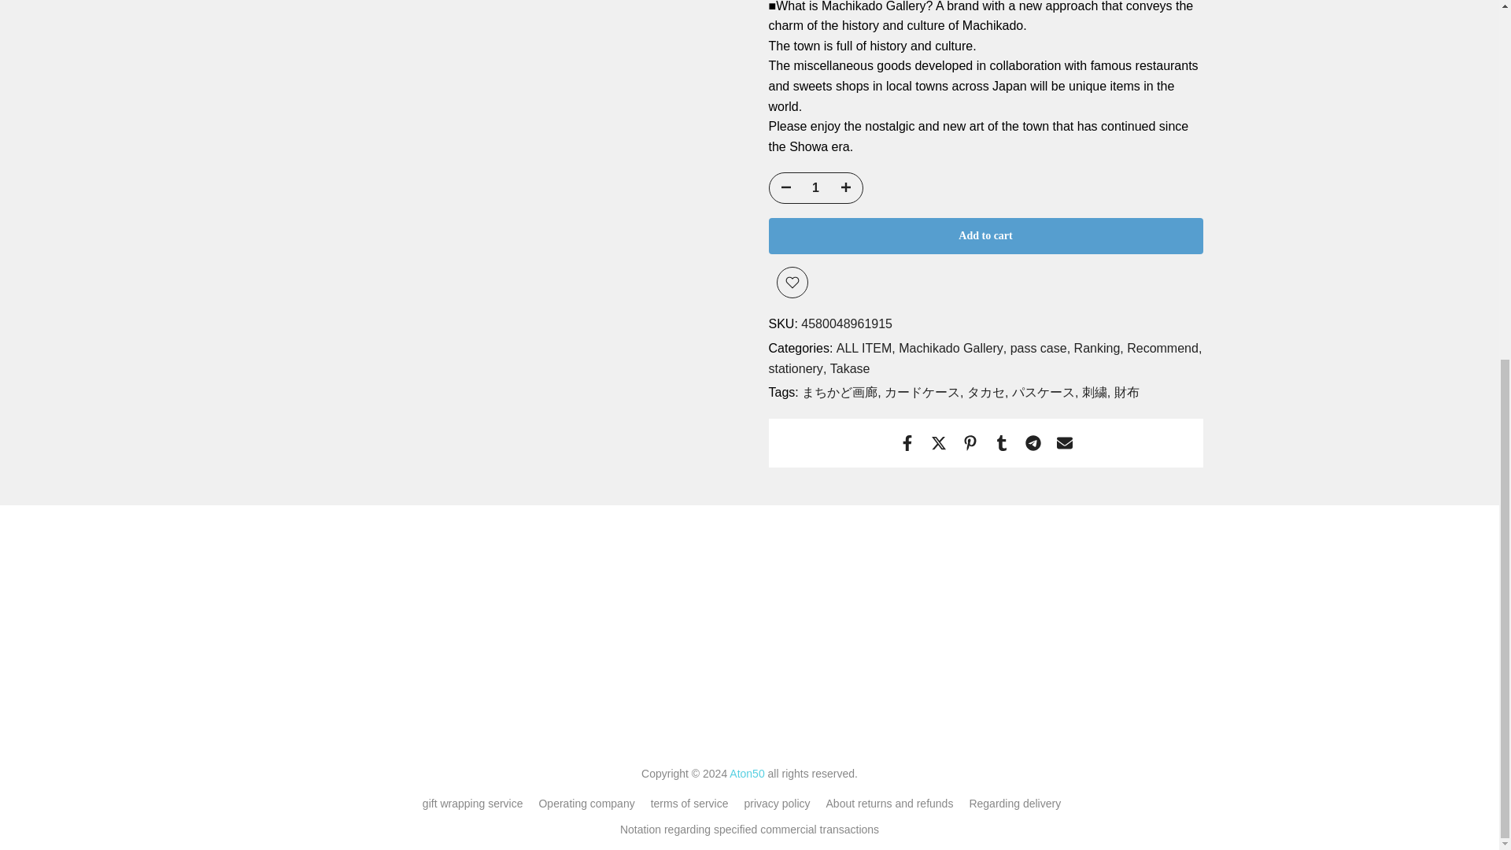 The width and height of the screenshot is (1511, 850). What do you see at coordinates (1164, 348) in the screenshot?
I see `Recommend` at bounding box center [1164, 348].